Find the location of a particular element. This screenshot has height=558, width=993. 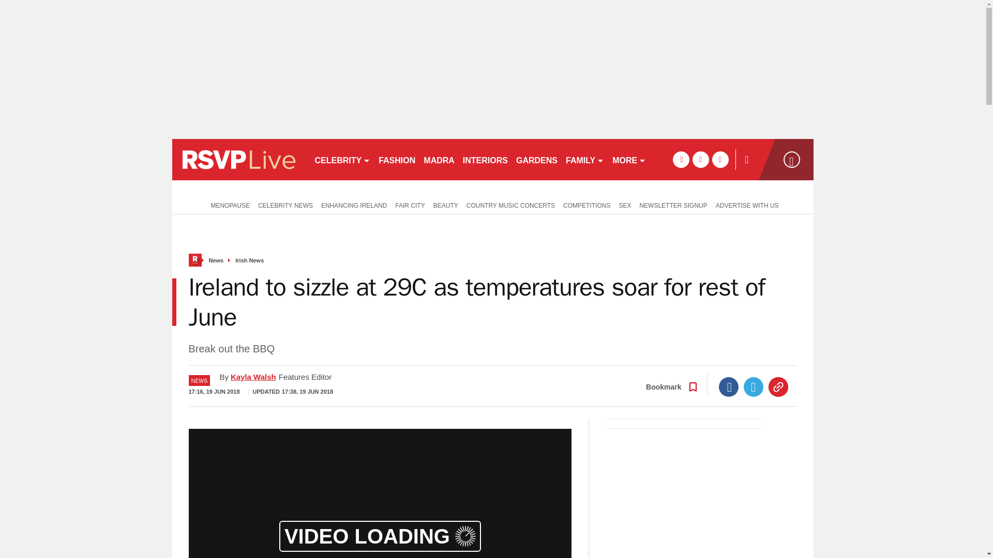

Twitter is located at coordinates (754, 386).